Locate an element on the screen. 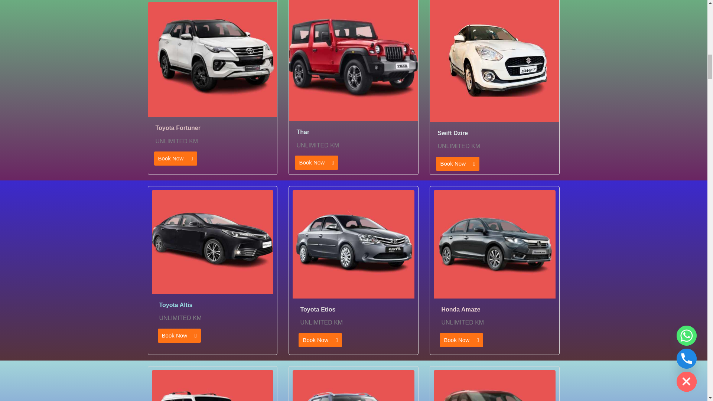  Book Now is located at coordinates (320, 340).